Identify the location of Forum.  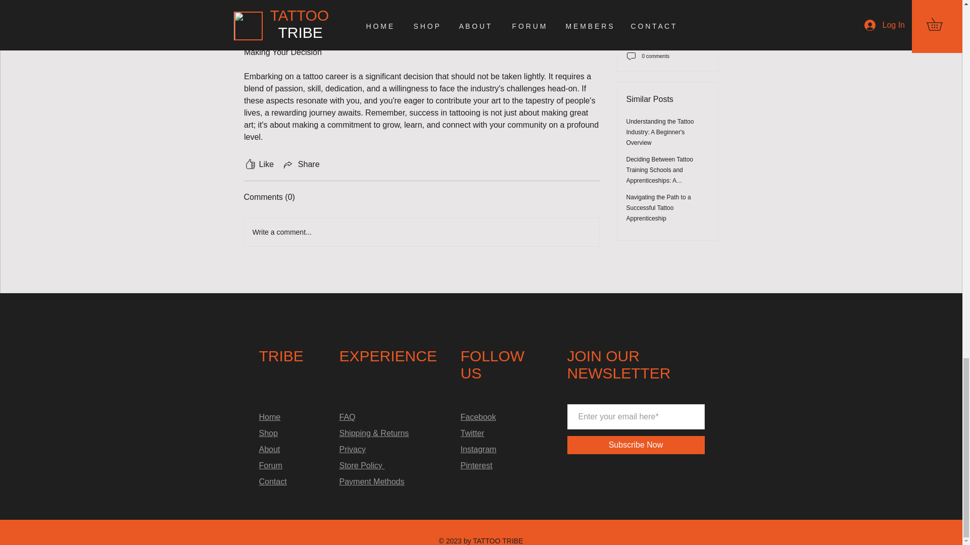
(270, 465).